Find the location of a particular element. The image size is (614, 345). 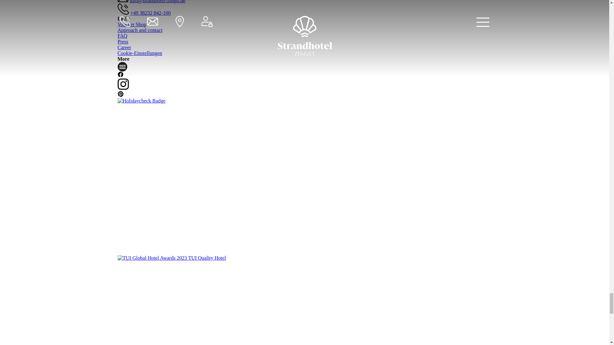

FAQ is located at coordinates (123, 36).